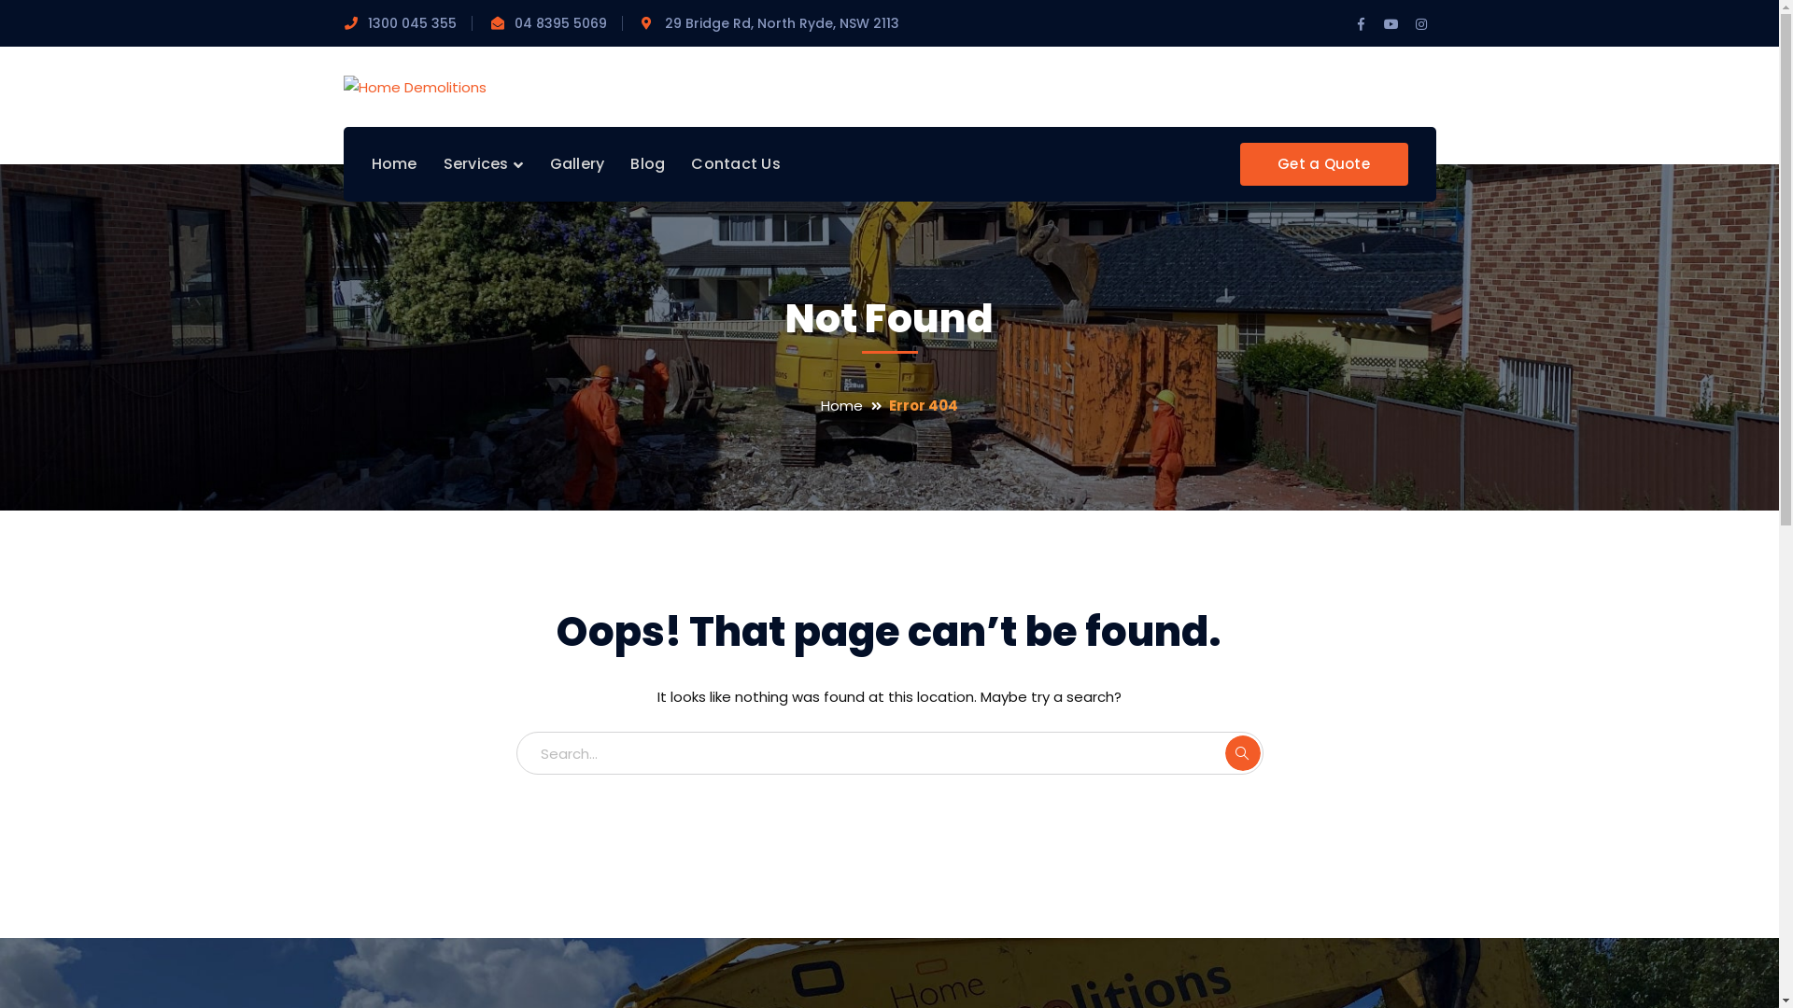 The height and width of the screenshot is (1008, 1793). Describe the element at coordinates (394, 164) in the screenshot. I see `Home` at that location.